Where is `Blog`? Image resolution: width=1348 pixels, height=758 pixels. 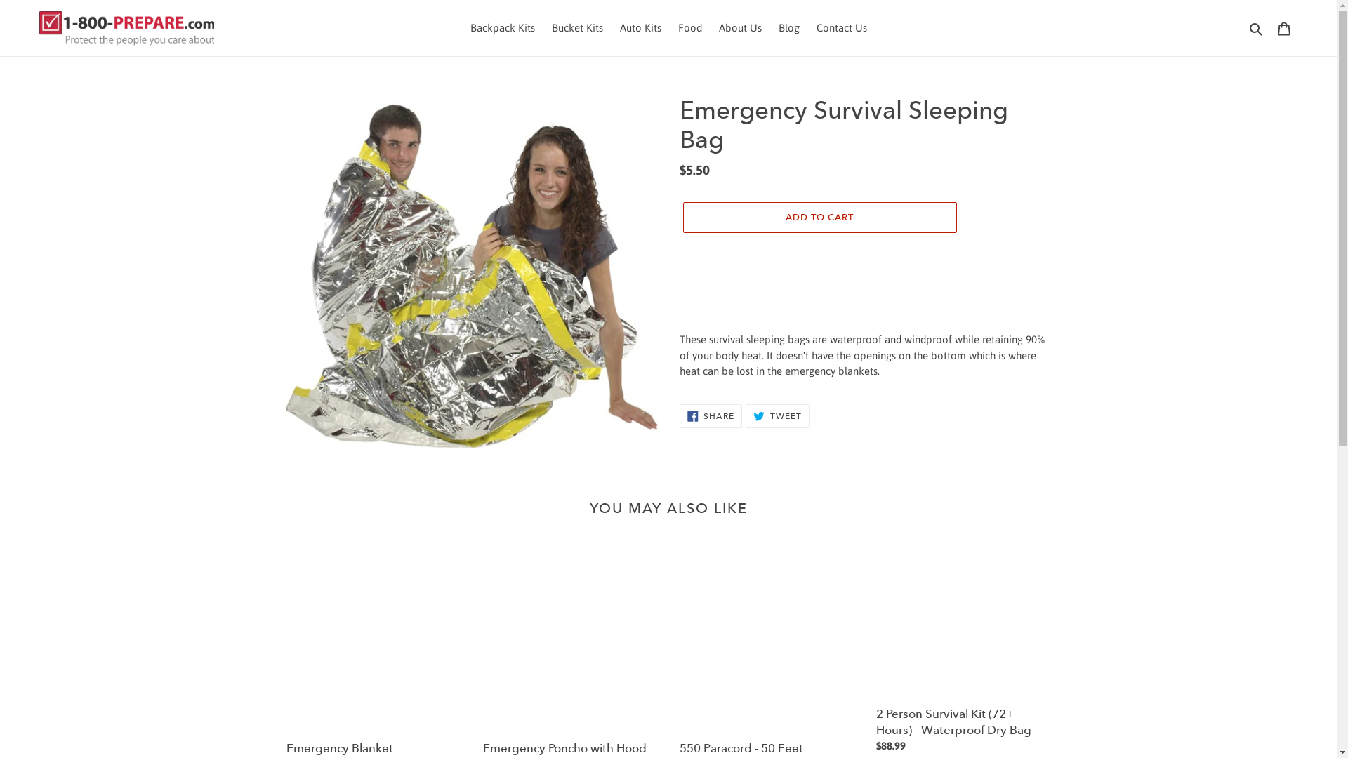 Blog is located at coordinates (789, 28).